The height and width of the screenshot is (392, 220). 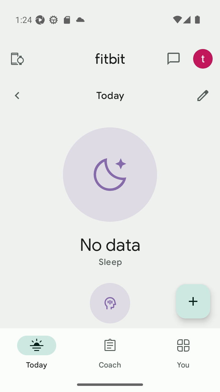 What do you see at coordinates (110, 198) in the screenshot?
I see `Sleep static hero arc No data Sleep` at bounding box center [110, 198].